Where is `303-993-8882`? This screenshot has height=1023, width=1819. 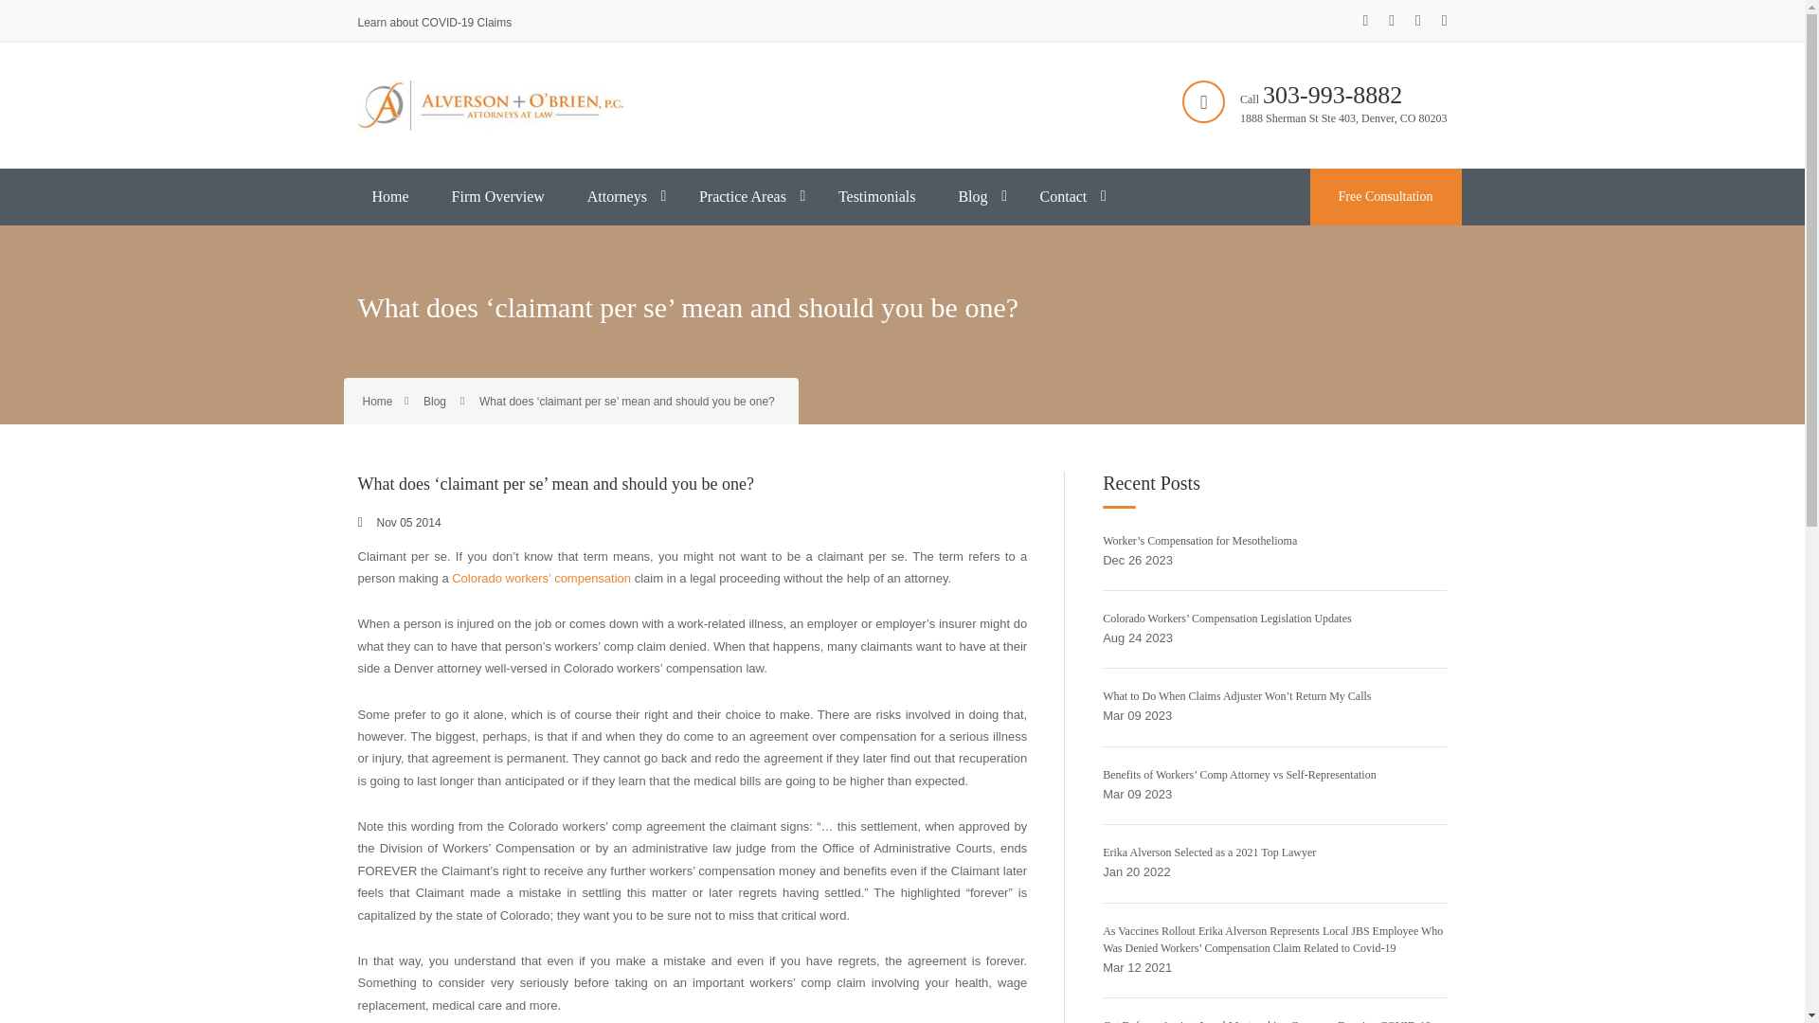
303-993-8882 is located at coordinates (1332, 95).